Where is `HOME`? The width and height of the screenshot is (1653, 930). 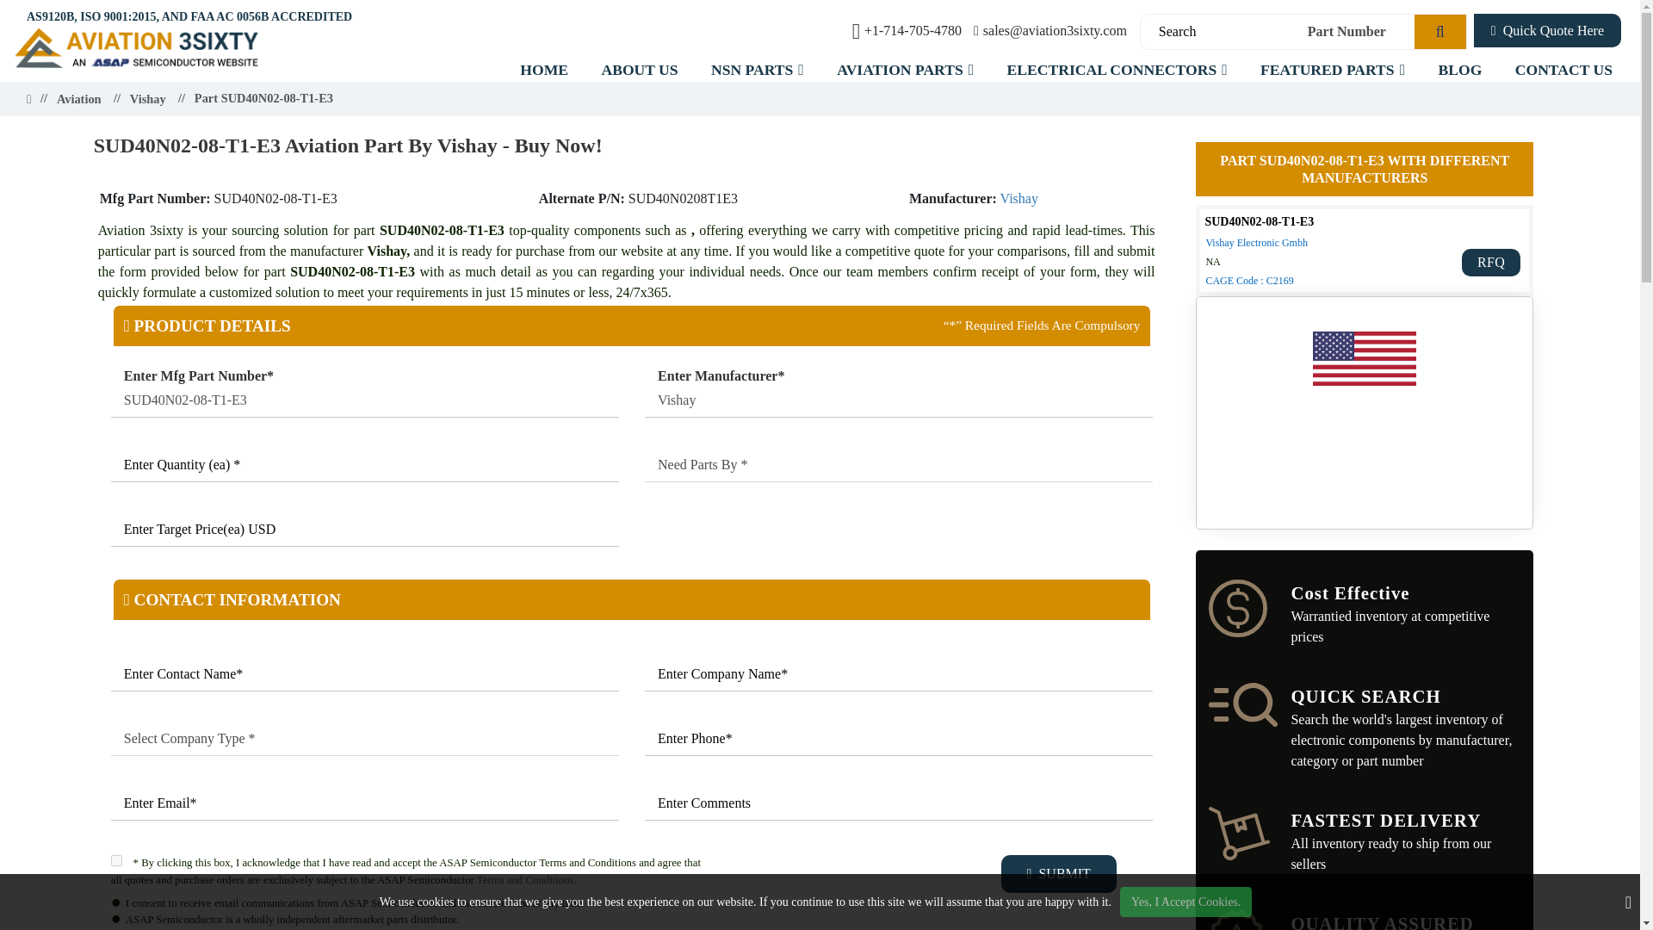
HOME is located at coordinates (544, 69).